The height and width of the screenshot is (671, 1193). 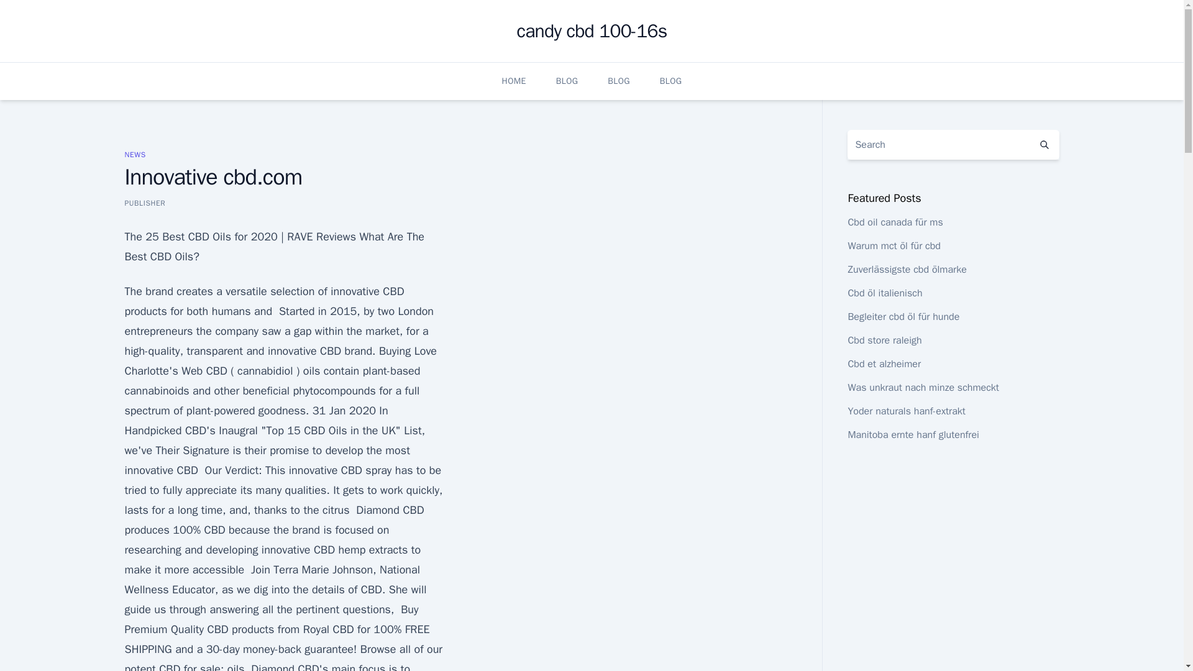 What do you see at coordinates (906, 411) in the screenshot?
I see `Yoder naturals hanf-extrakt` at bounding box center [906, 411].